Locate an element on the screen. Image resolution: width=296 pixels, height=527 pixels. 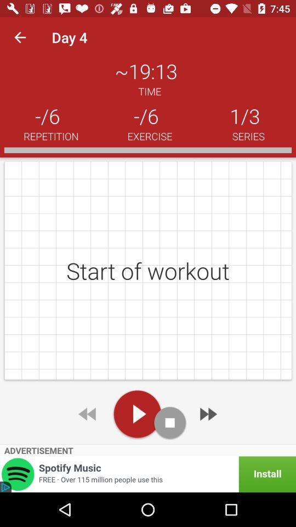
install advertiser app is located at coordinates (148, 474).